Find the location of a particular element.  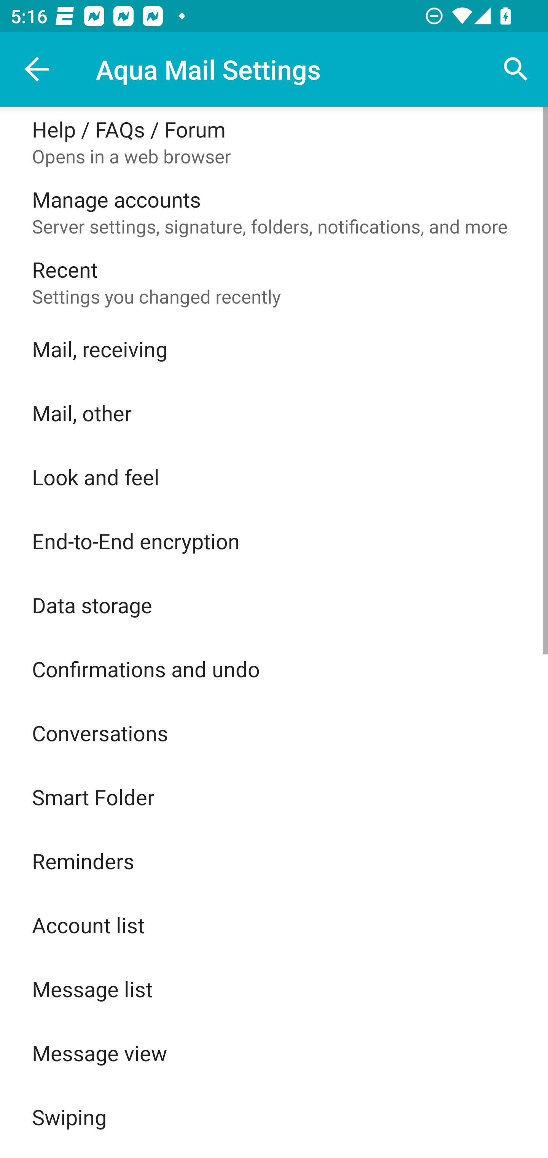

Swiping is located at coordinates (274, 1117).